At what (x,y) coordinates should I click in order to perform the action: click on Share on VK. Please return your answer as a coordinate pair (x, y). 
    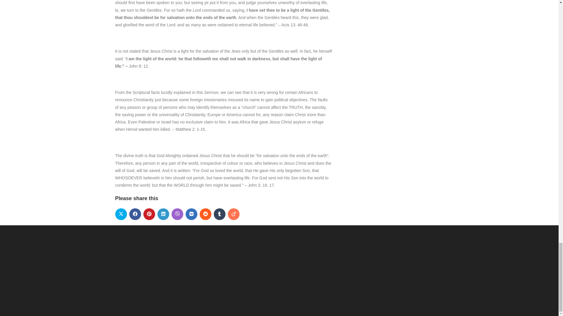
    Looking at the image, I should click on (191, 214).